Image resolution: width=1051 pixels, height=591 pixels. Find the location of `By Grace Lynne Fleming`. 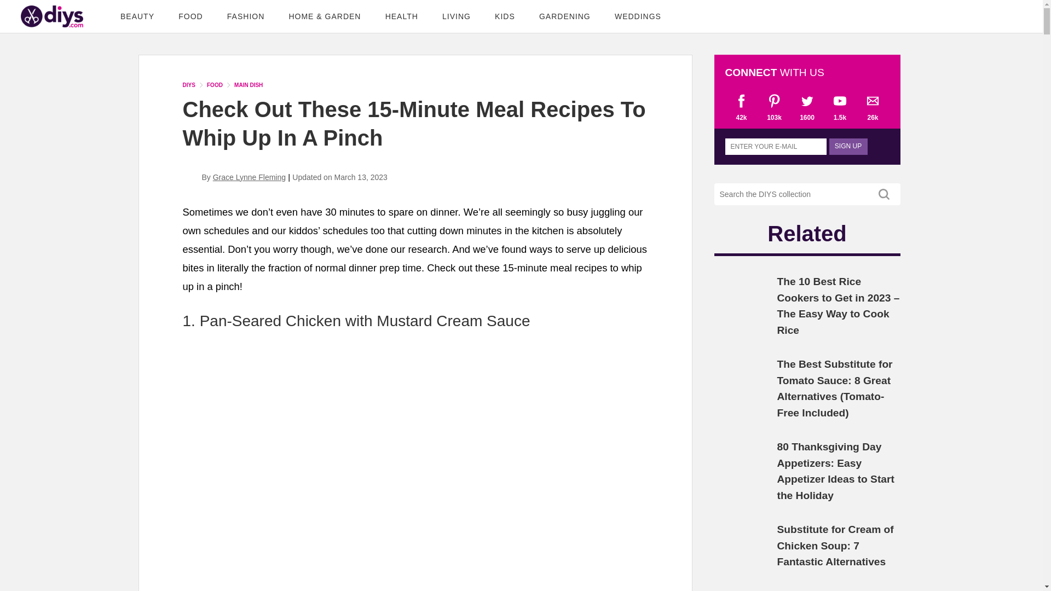

By Grace Lynne Fleming is located at coordinates (234, 177).